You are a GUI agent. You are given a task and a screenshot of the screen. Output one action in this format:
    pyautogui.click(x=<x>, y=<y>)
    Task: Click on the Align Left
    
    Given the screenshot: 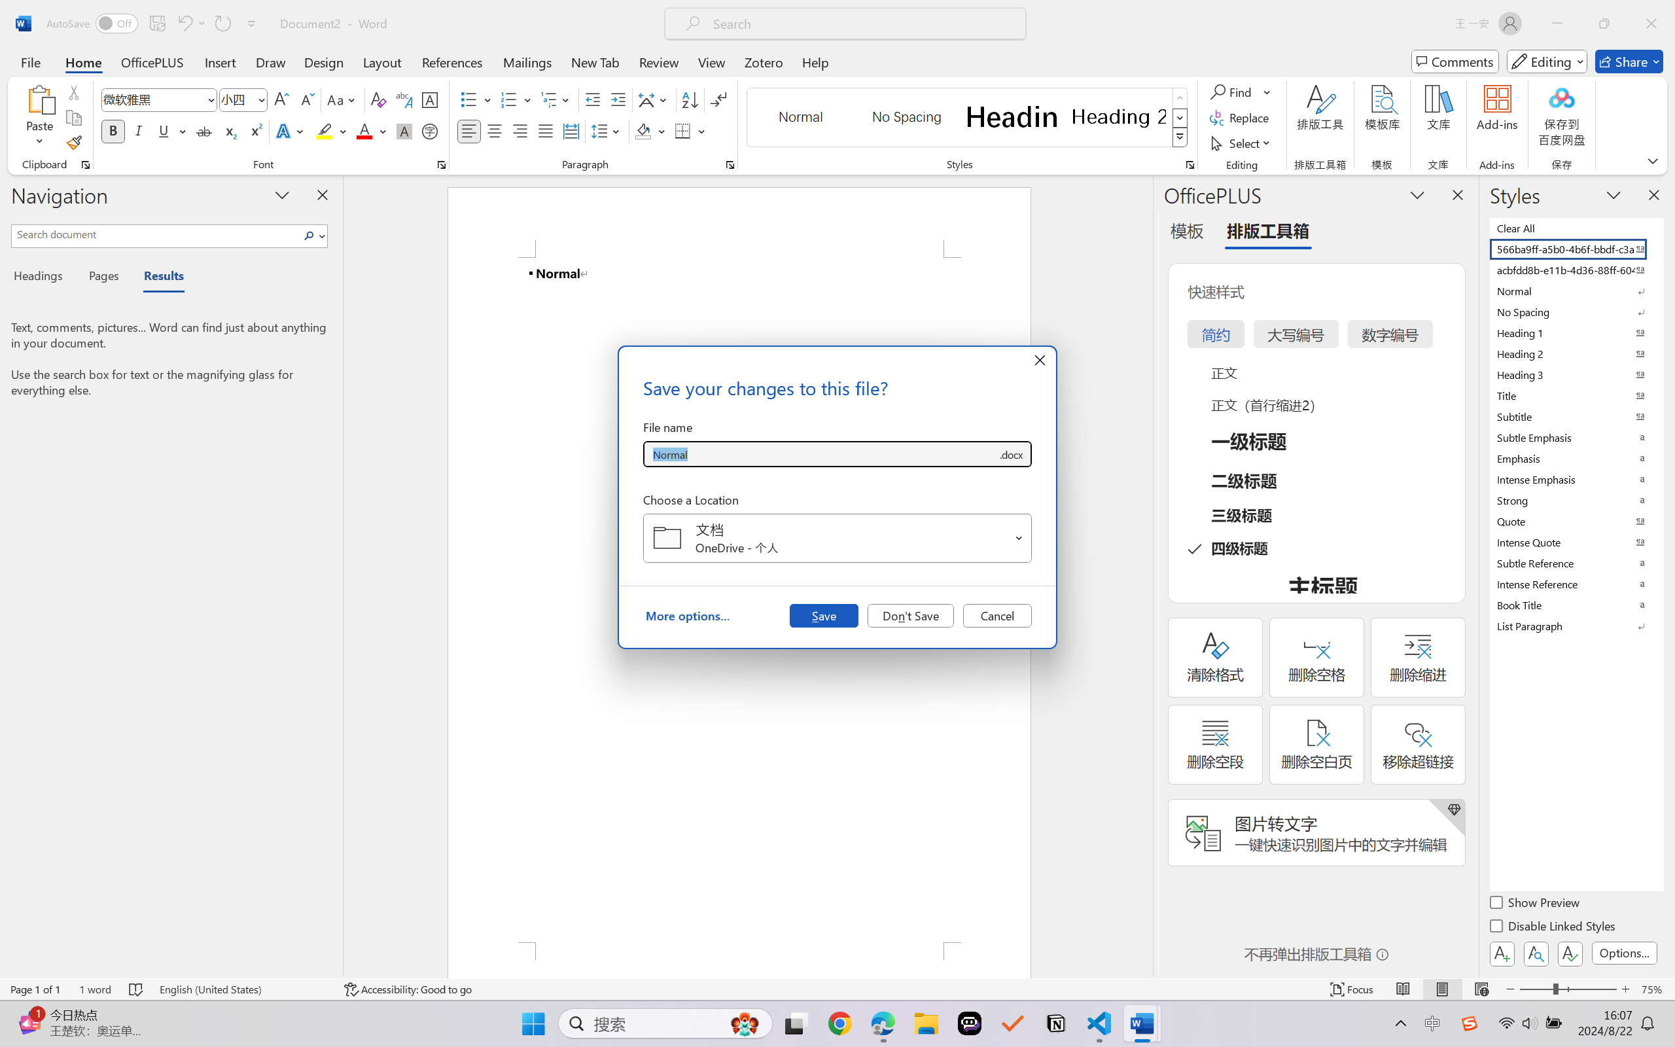 What is the action you would take?
    pyautogui.click(x=468, y=131)
    